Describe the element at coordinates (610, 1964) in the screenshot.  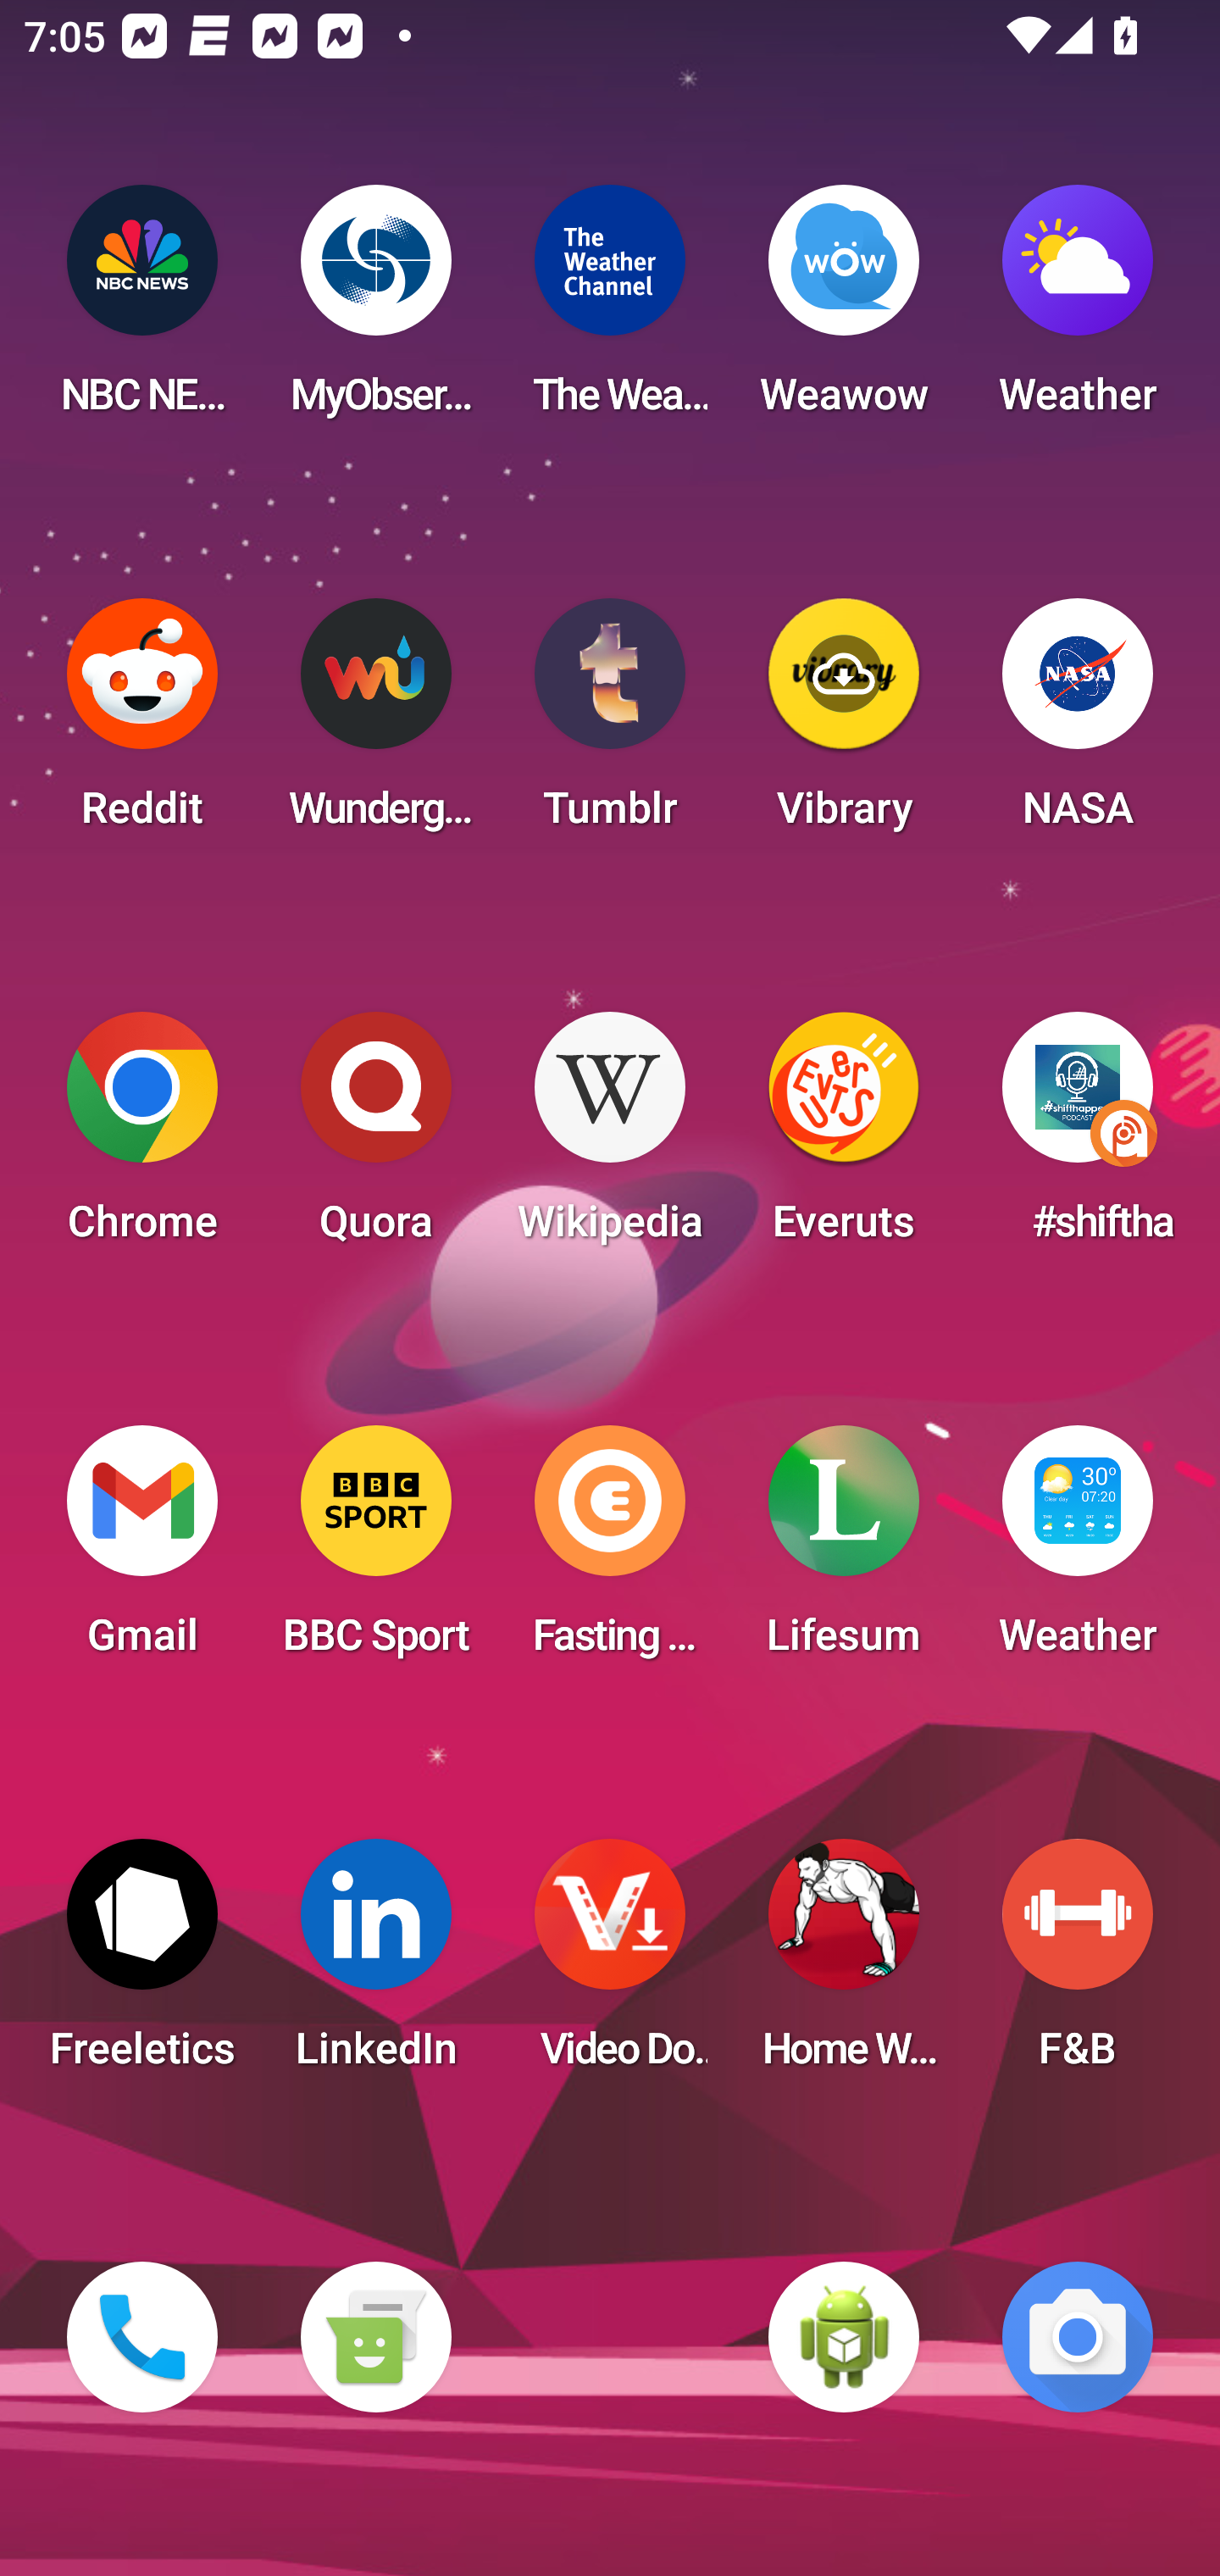
I see `Video Downloader & Ace Player` at that location.